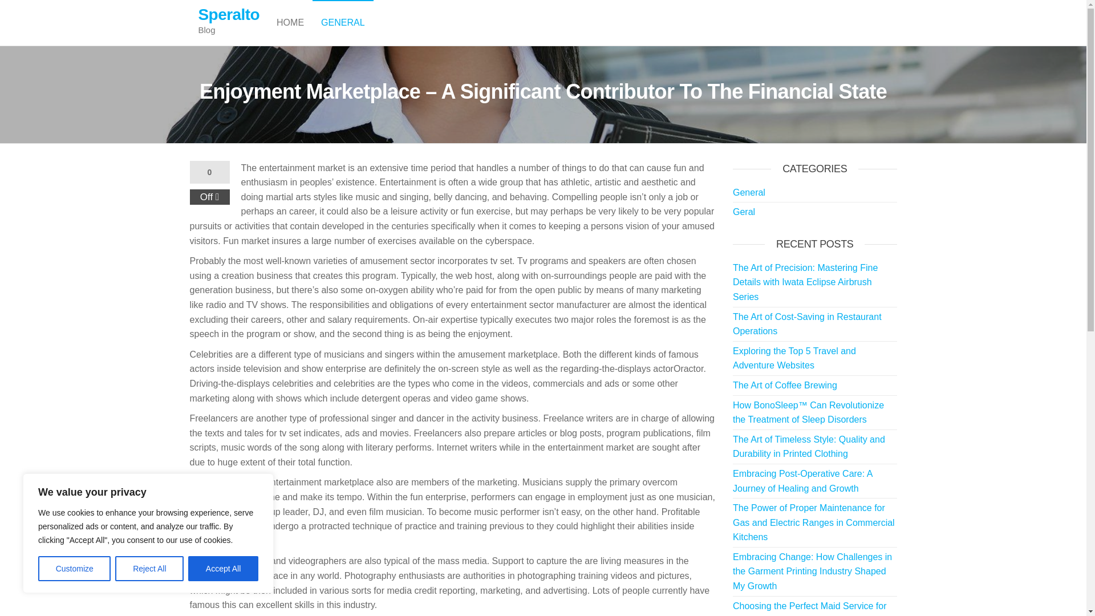 The image size is (1095, 616). What do you see at coordinates (749, 192) in the screenshot?
I see `General` at bounding box center [749, 192].